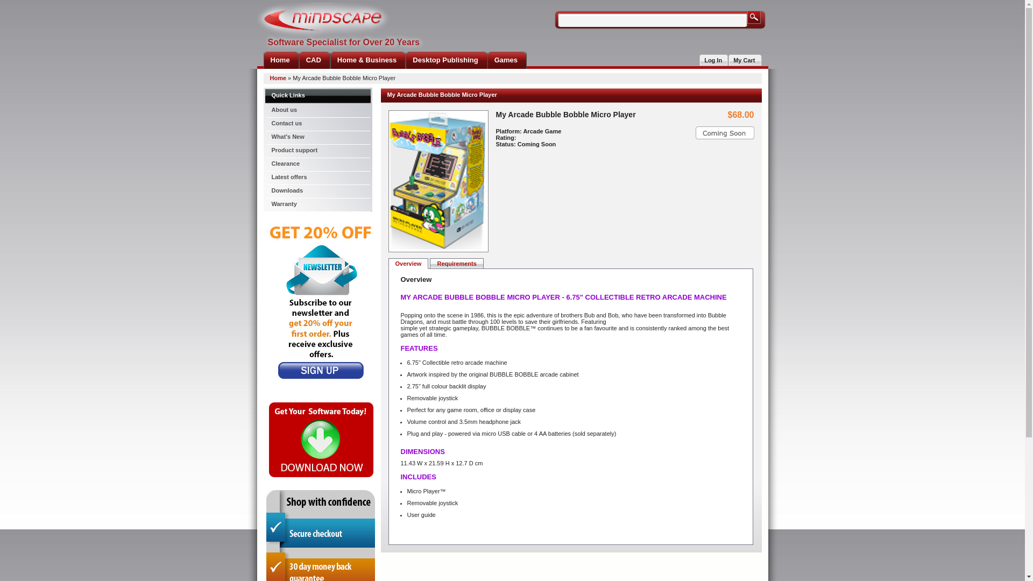 This screenshot has width=1033, height=581. Describe the element at coordinates (507, 60) in the screenshot. I see `Games` at that location.